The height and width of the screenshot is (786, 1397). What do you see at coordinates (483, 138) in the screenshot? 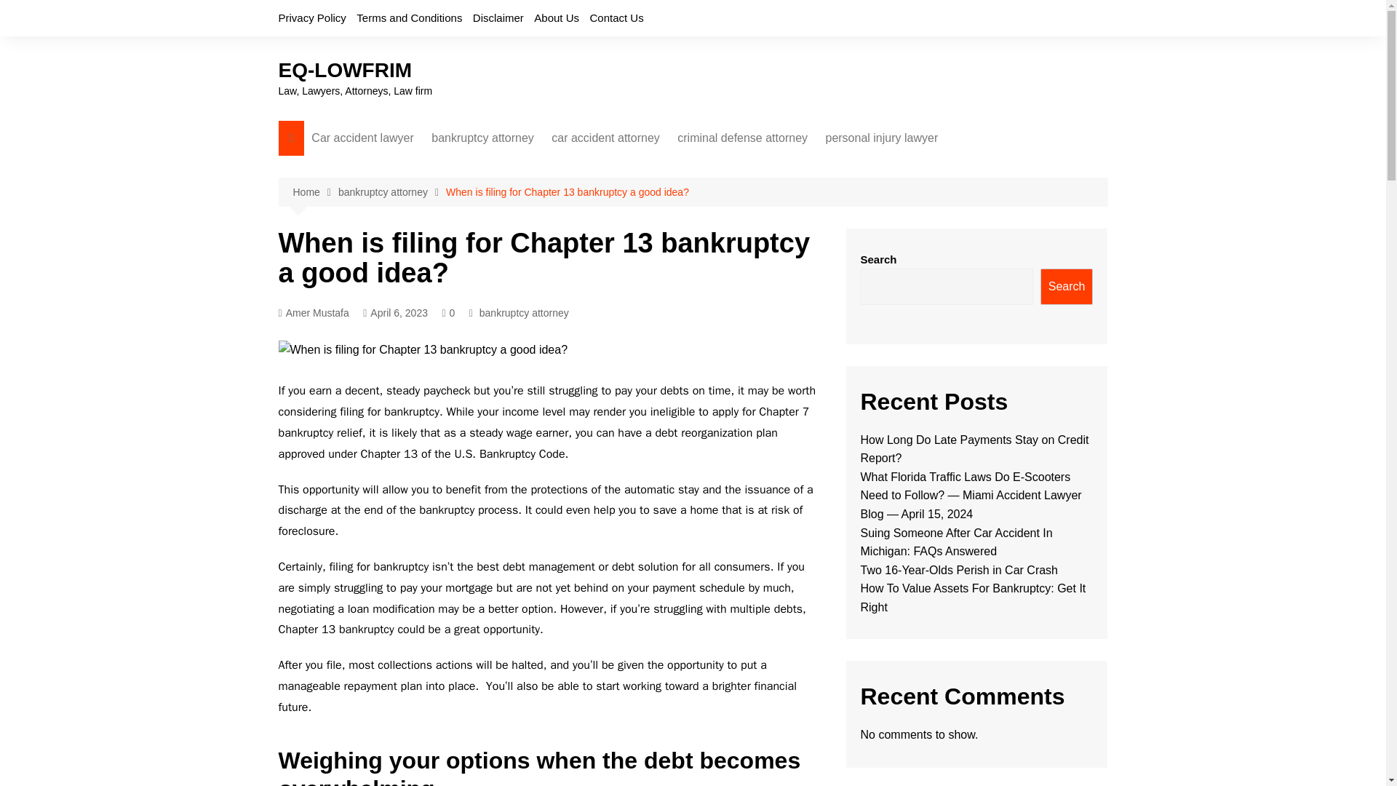
I see `bankruptcy attorney` at bounding box center [483, 138].